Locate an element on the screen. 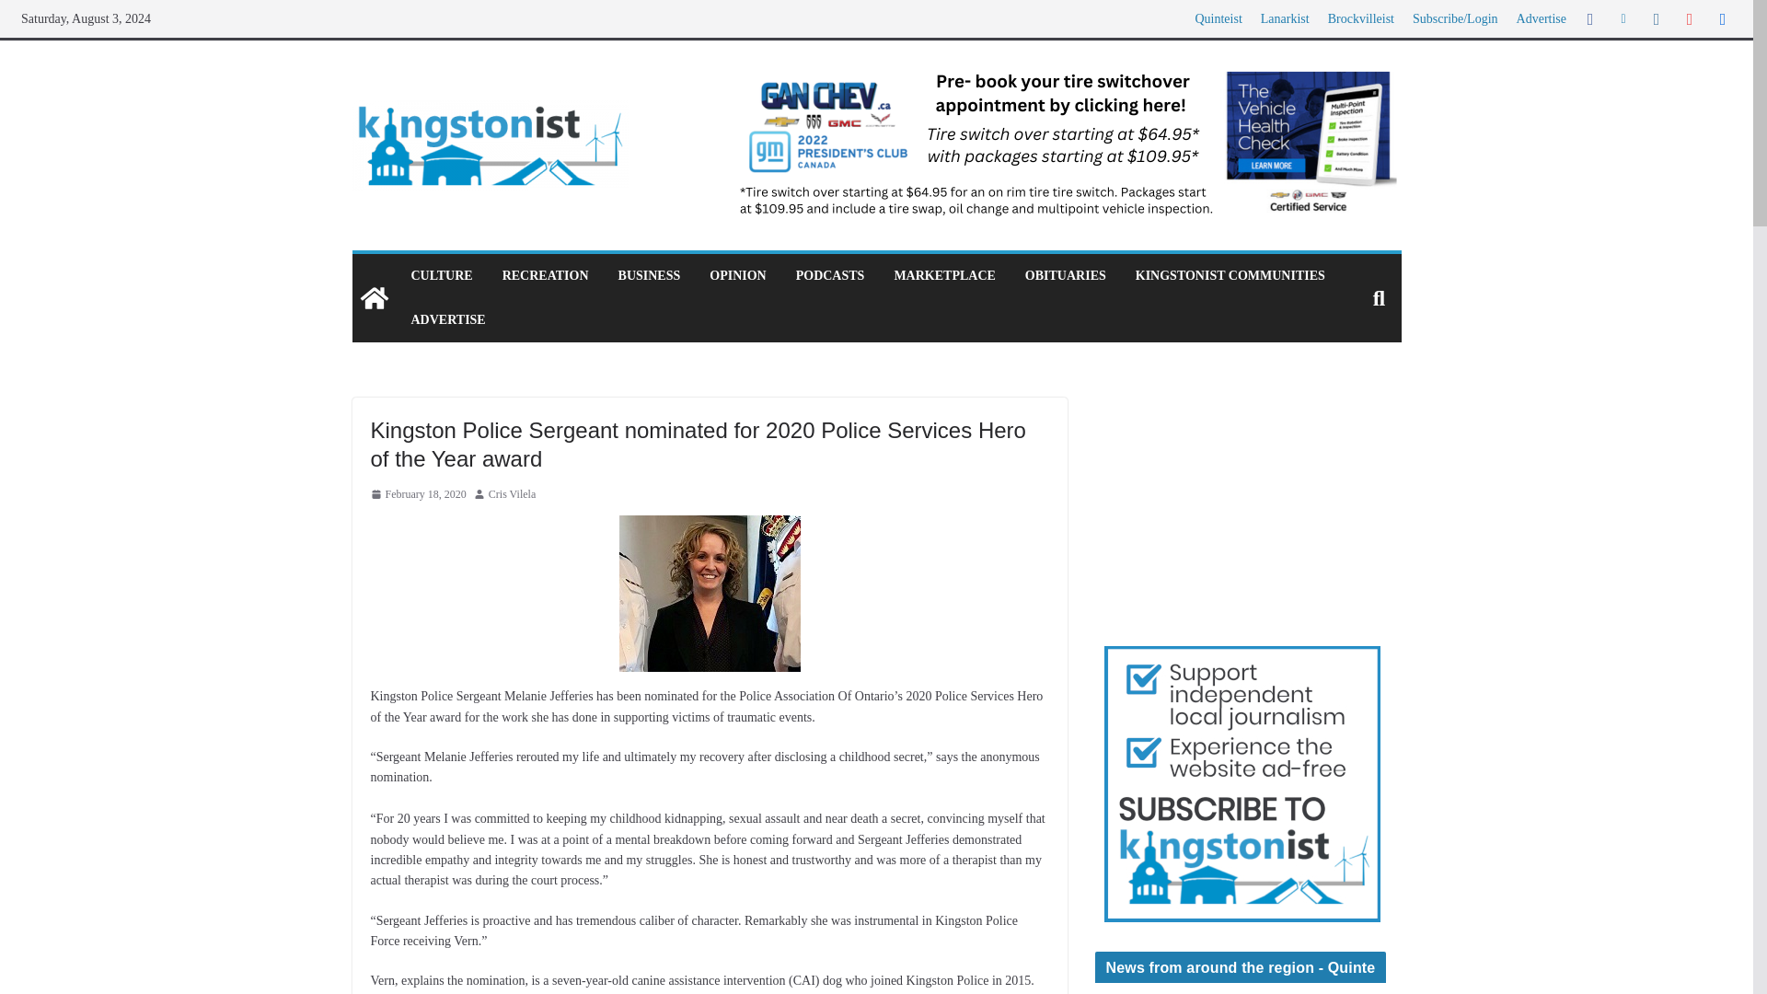 The height and width of the screenshot is (994, 1767). BUSINESS is located at coordinates (650, 276).